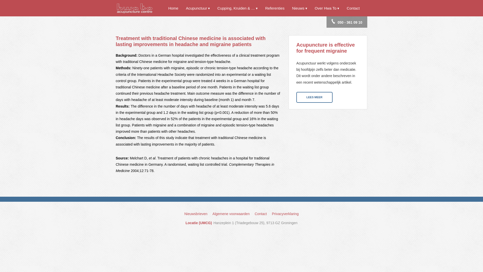 This screenshot has height=272, width=483. I want to click on Acupunctuur, so click(198, 8).